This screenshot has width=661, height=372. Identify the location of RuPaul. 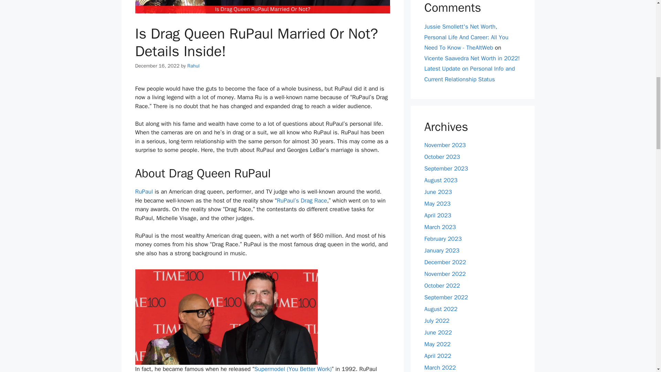
(145, 192).